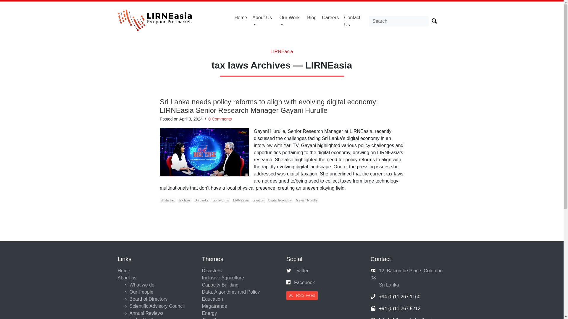 This screenshot has height=319, width=568. What do you see at coordinates (263, 21) in the screenshot?
I see `About Us` at bounding box center [263, 21].